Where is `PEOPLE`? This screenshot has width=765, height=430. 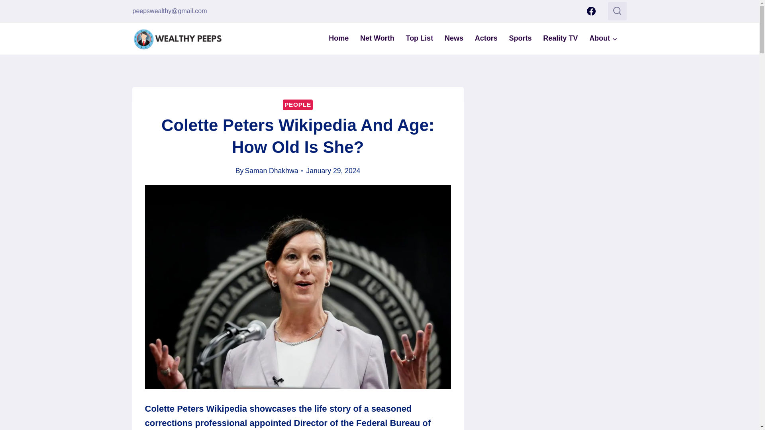
PEOPLE is located at coordinates (298, 104).